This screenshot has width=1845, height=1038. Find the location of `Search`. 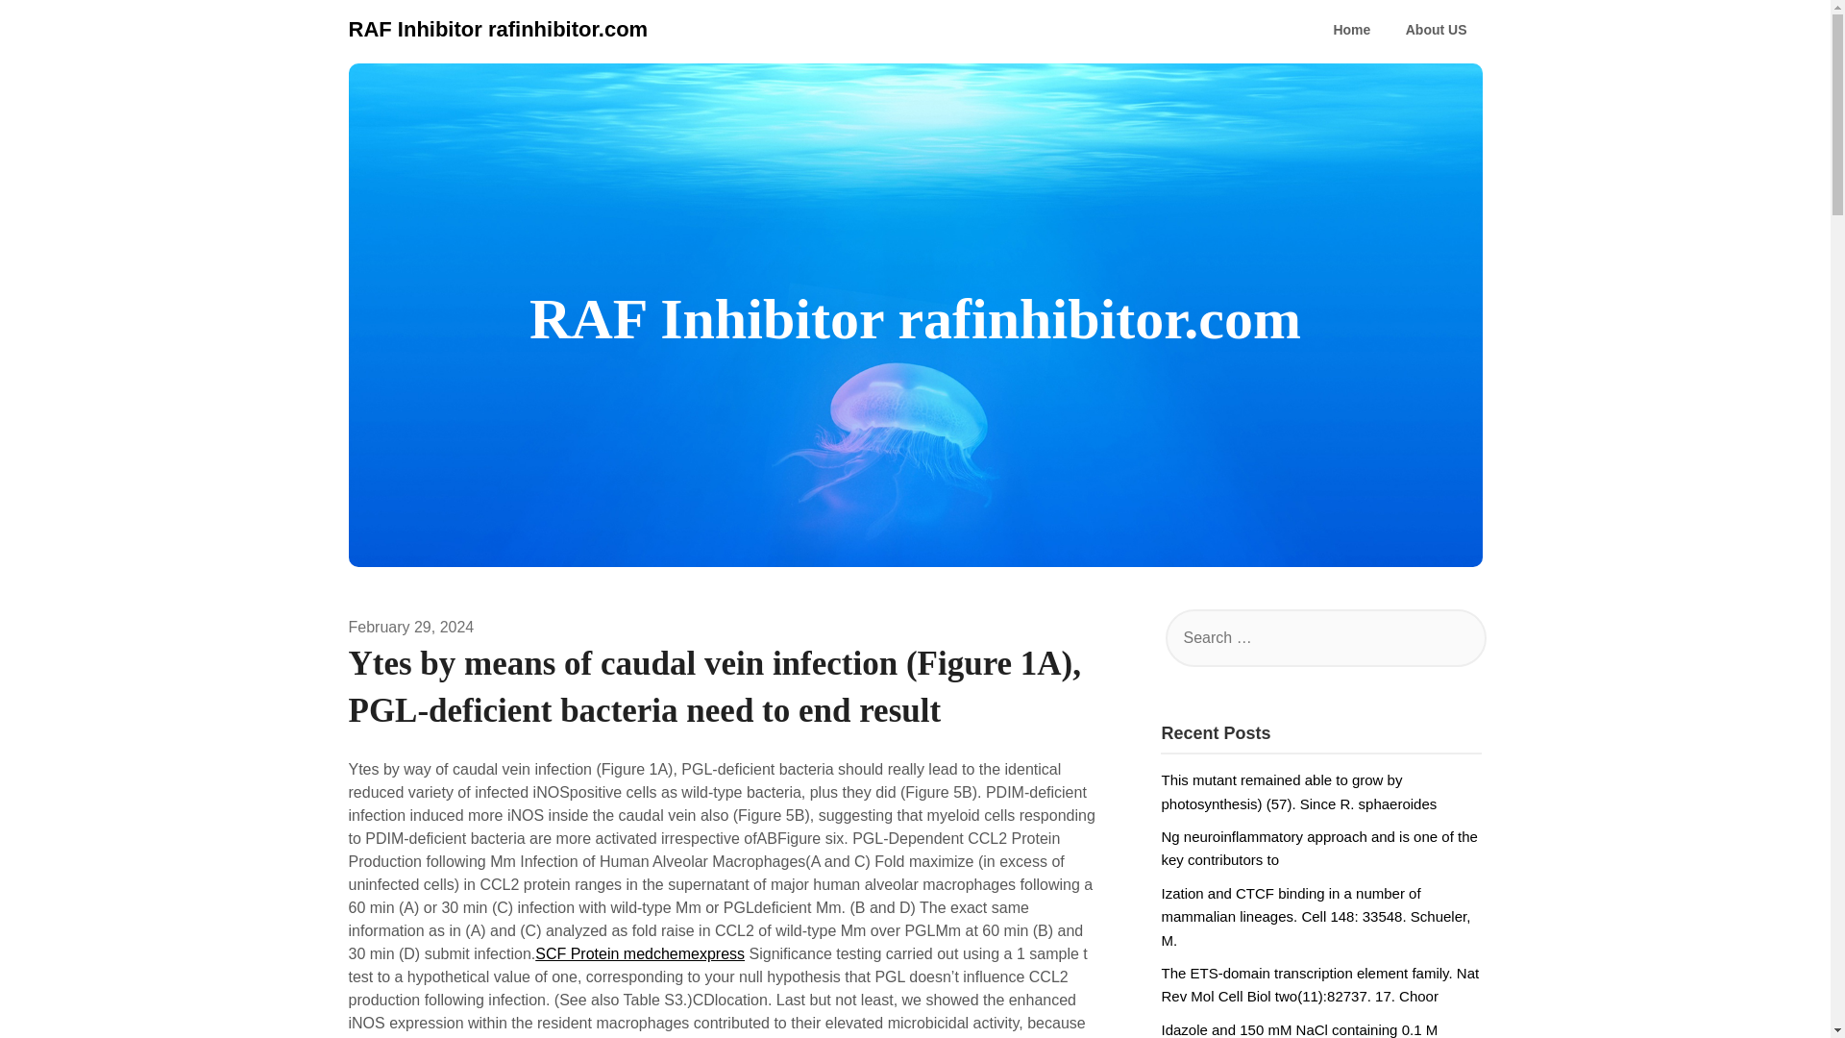

Search is located at coordinates (48, 28).